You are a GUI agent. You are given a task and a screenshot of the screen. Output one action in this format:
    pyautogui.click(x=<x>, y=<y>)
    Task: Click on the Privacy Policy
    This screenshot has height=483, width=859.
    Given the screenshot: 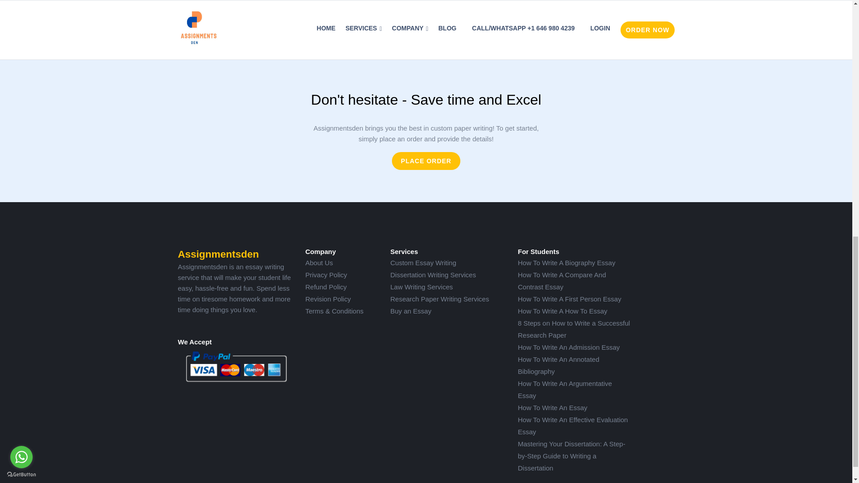 What is the action you would take?
    pyautogui.click(x=326, y=275)
    